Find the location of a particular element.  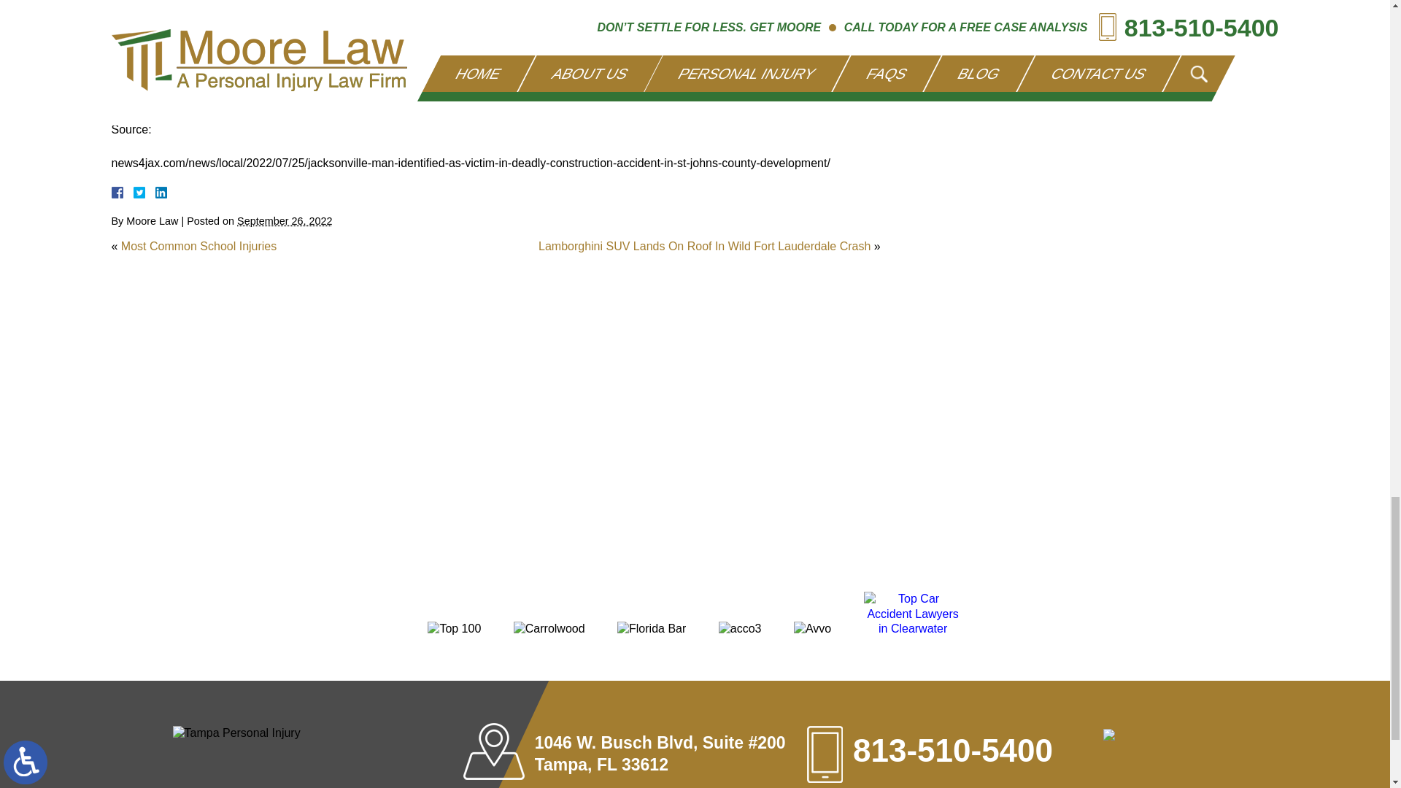

LinkedIn is located at coordinates (155, 193).